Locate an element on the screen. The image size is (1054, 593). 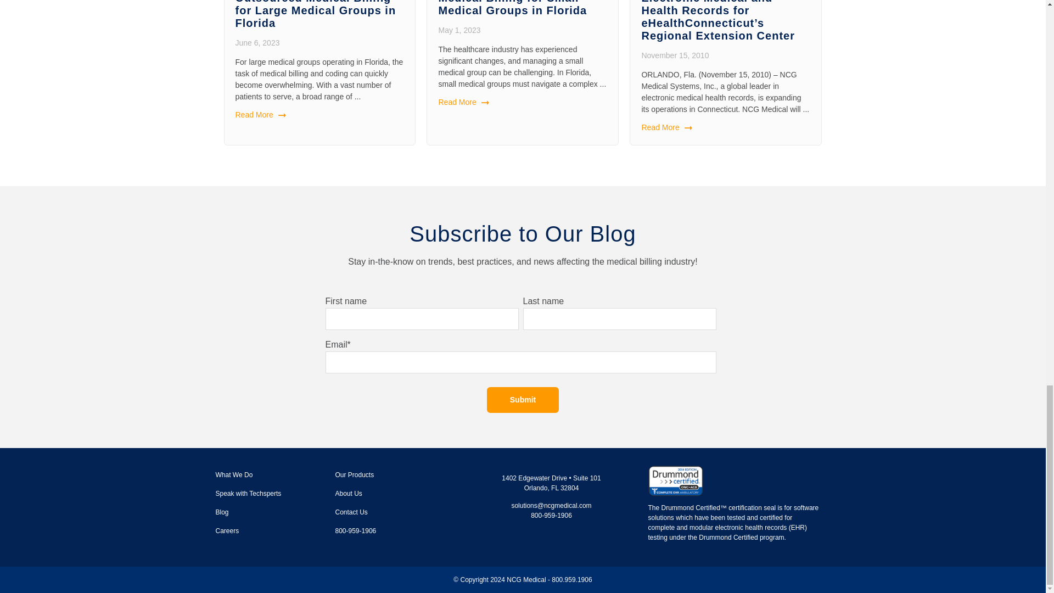
About Us is located at coordinates (348, 494).